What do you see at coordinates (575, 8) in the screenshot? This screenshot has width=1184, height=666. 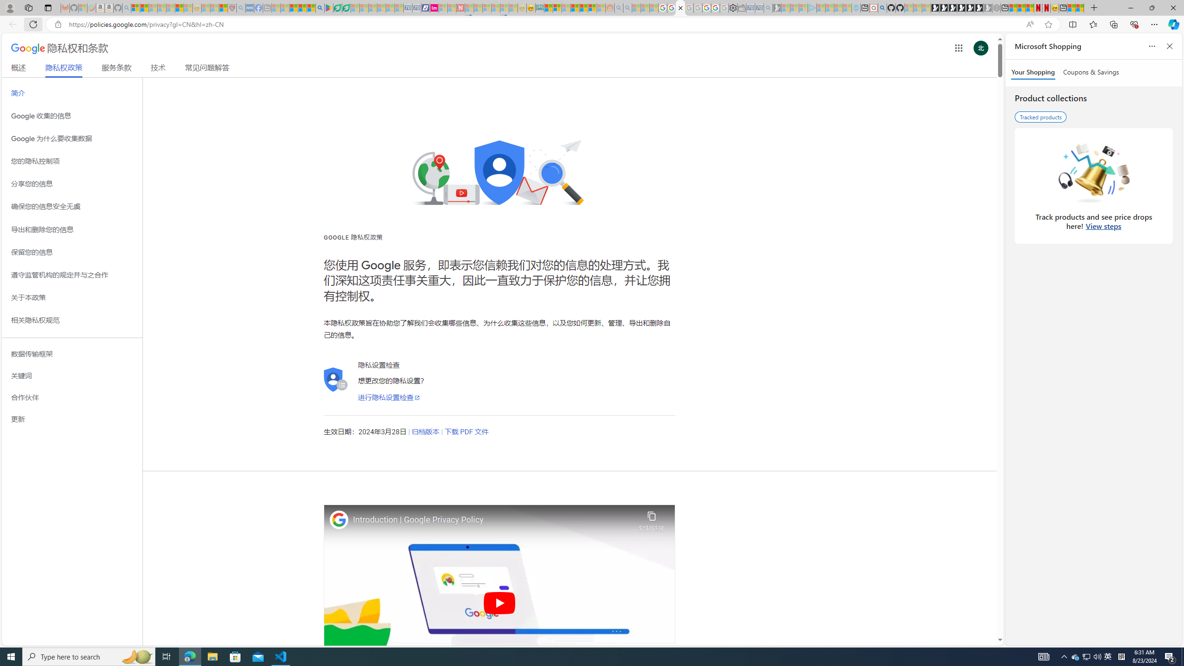 I see `Expert Portfolios` at bounding box center [575, 8].